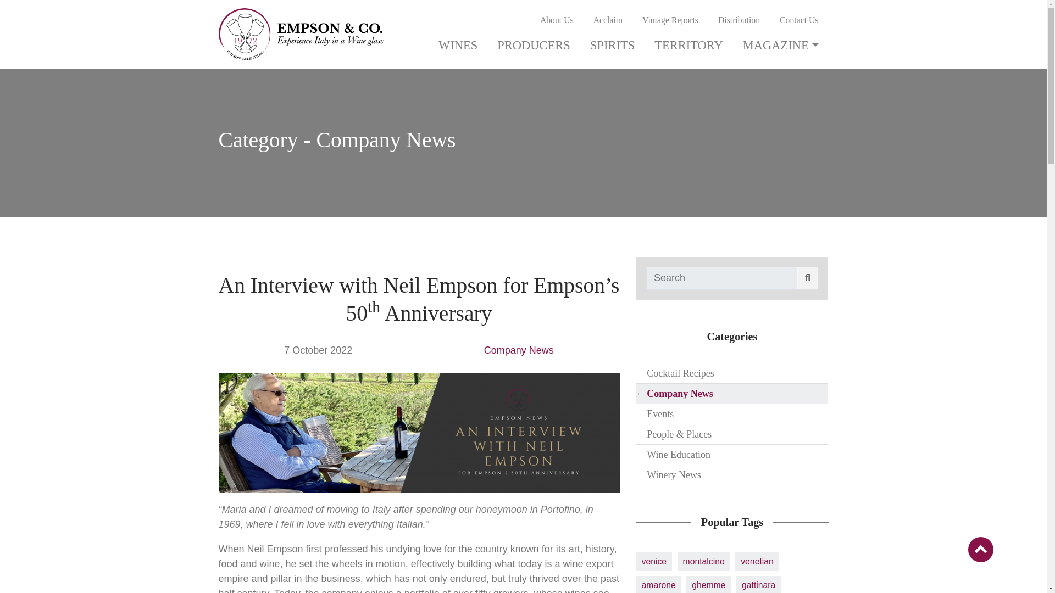 Image resolution: width=1055 pixels, height=593 pixels. Describe the element at coordinates (612, 46) in the screenshot. I see `Spirits` at that location.